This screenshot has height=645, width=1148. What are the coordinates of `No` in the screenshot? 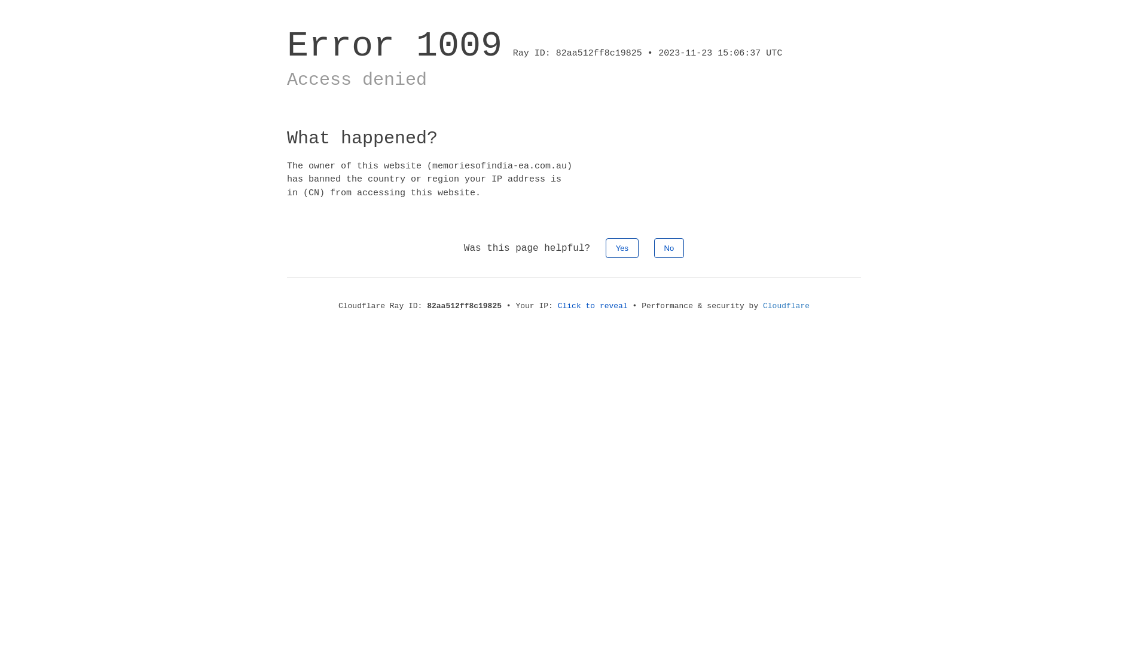 It's located at (670, 248).